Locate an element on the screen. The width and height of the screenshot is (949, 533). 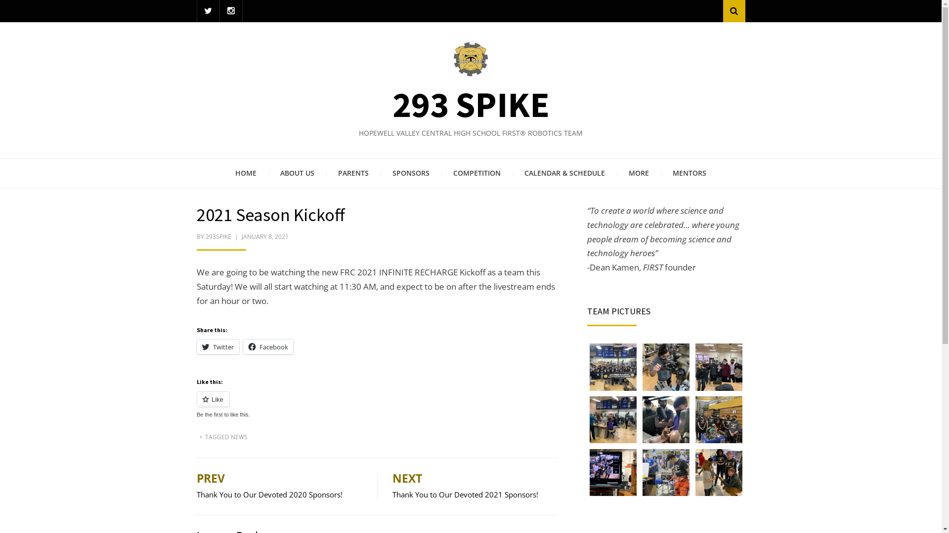
Search is located at coordinates (733, 11).